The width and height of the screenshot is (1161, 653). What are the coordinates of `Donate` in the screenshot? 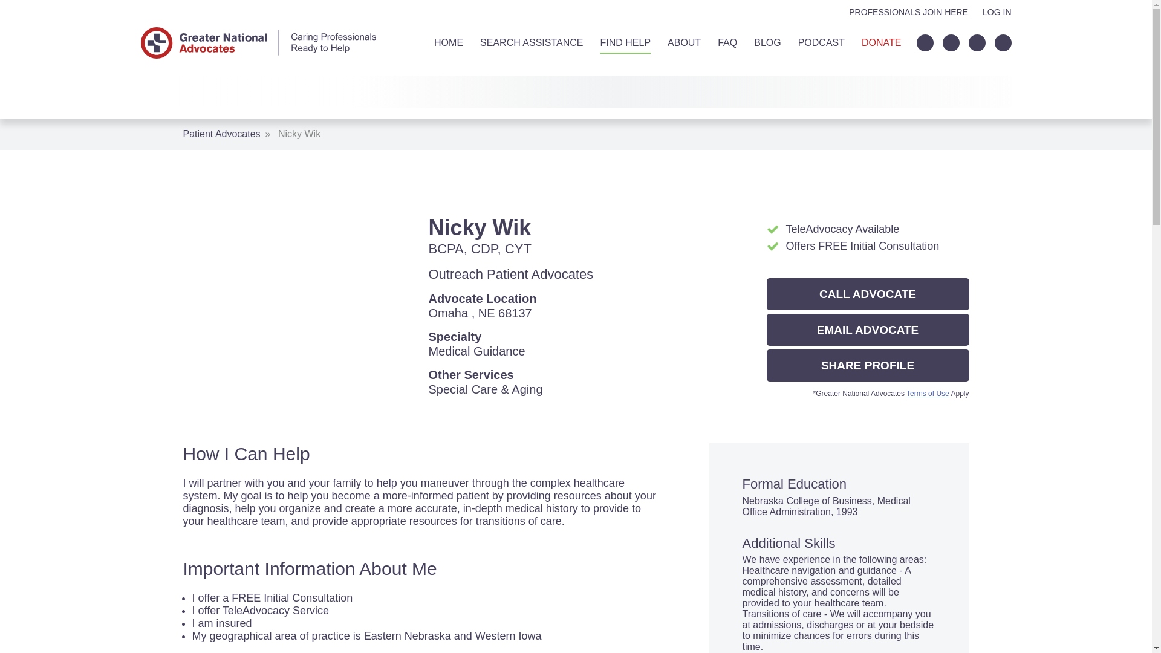 It's located at (880, 42).